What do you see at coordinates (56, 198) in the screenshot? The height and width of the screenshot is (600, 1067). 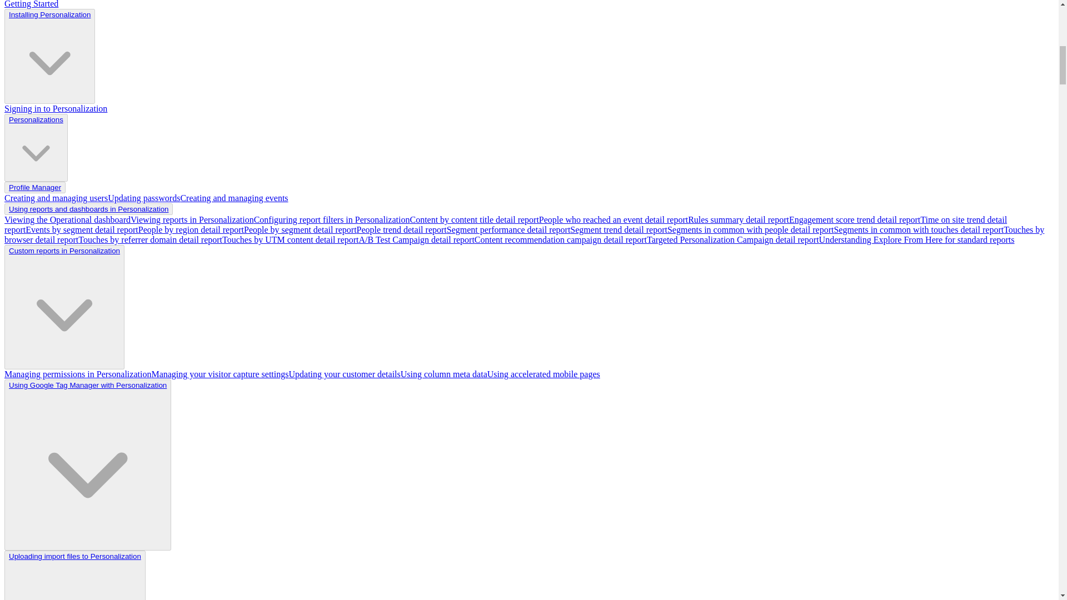 I see `Creating and managing users` at bounding box center [56, 198].